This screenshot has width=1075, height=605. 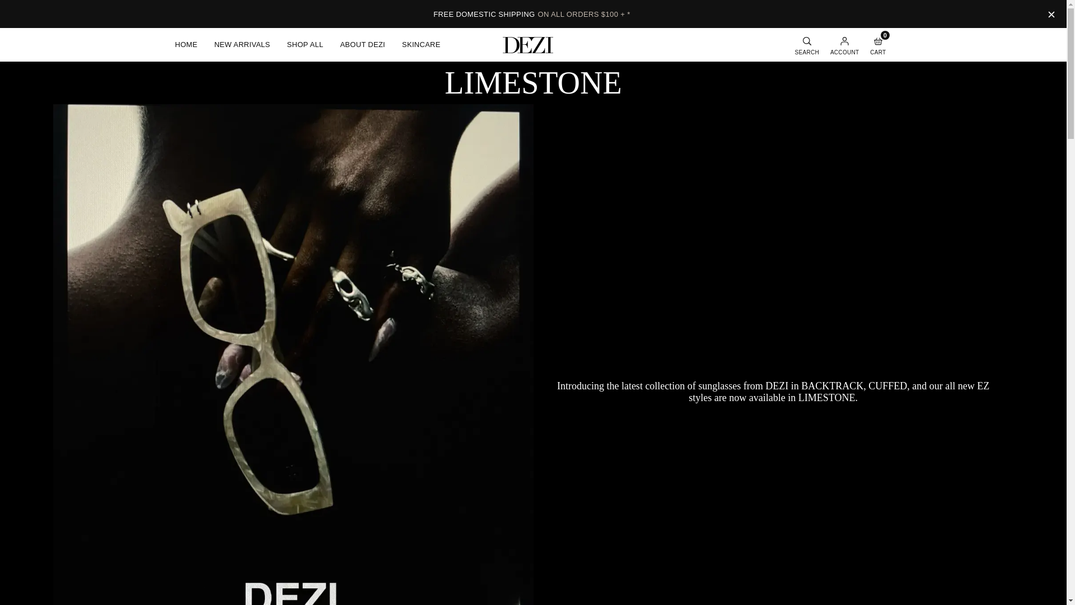 I want to click on ACCOUNT, so click(x=844, y=44).